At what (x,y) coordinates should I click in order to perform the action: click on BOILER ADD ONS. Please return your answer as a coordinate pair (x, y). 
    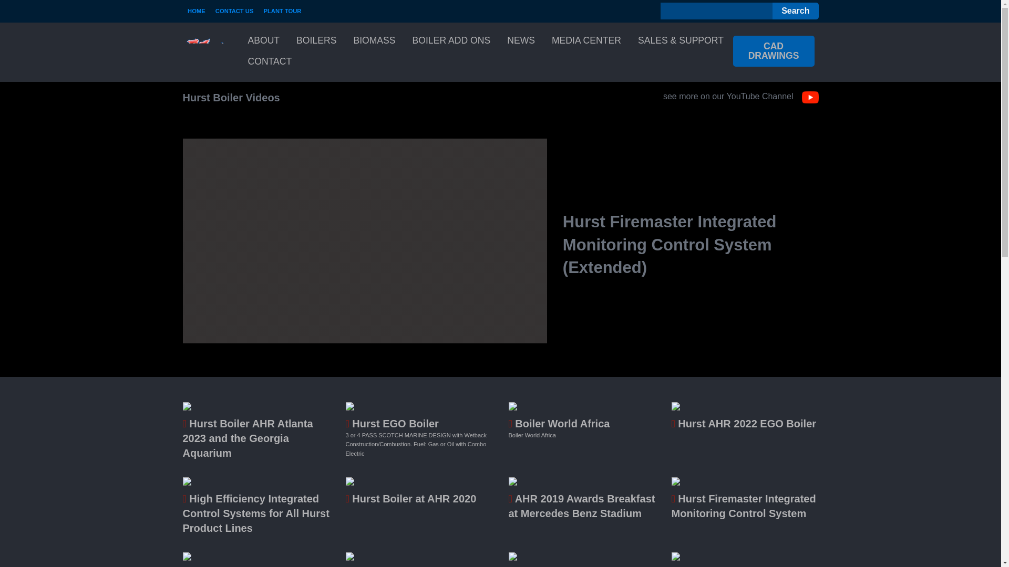
    Looking at the image, I should click on (452, 41).